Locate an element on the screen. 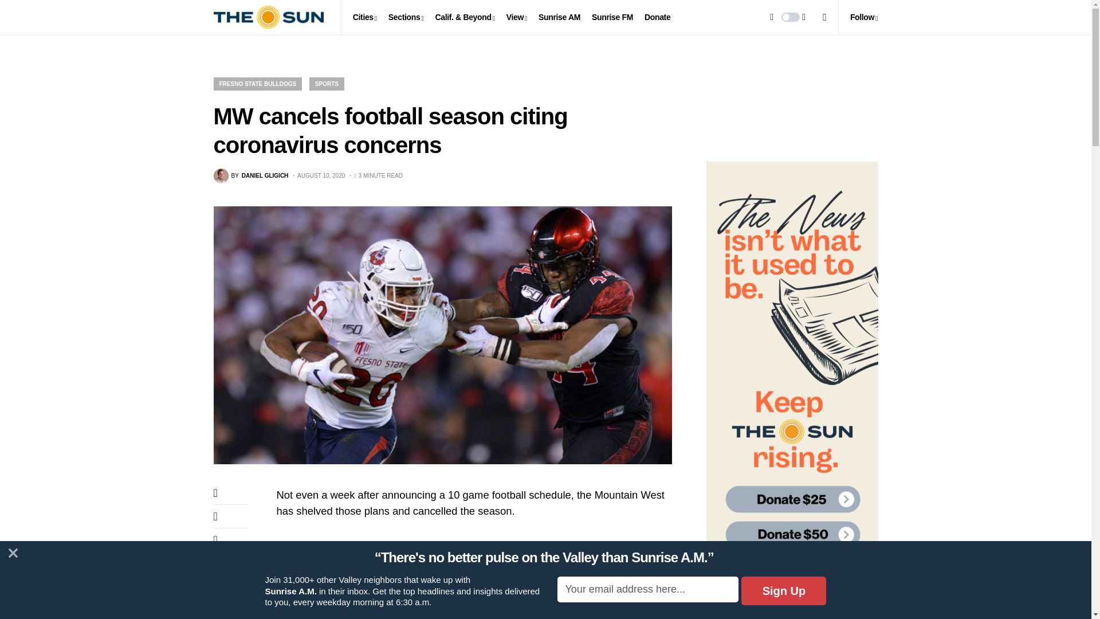  View all posts by Daniel Gligich is located at coordinates (251, 175).